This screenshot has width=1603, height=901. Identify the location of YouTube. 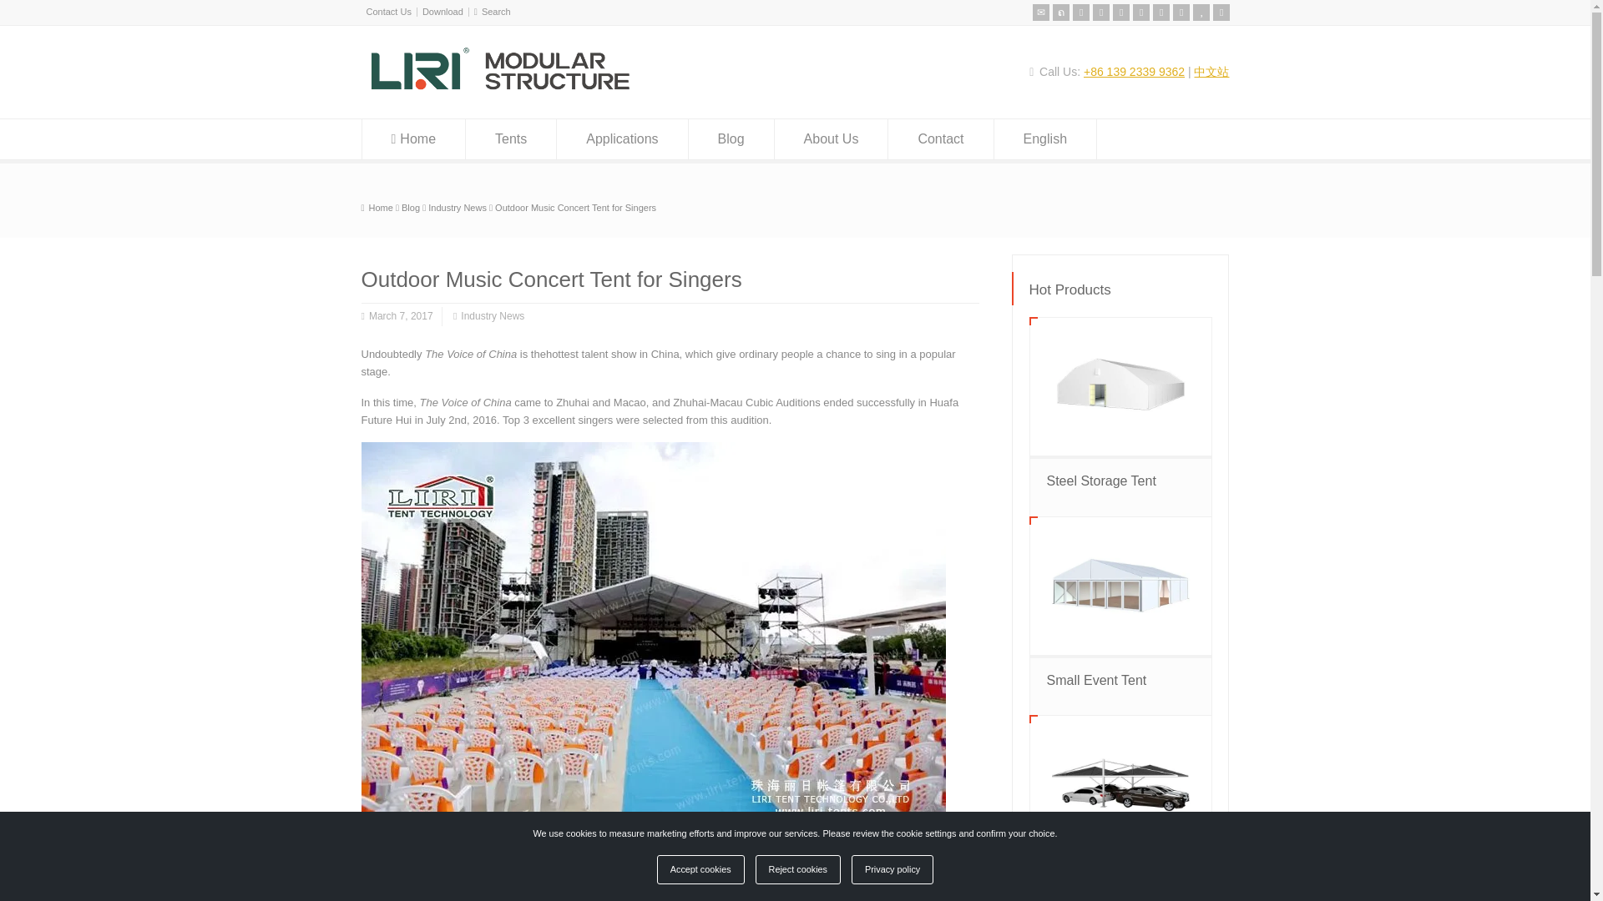
(1201, 12).